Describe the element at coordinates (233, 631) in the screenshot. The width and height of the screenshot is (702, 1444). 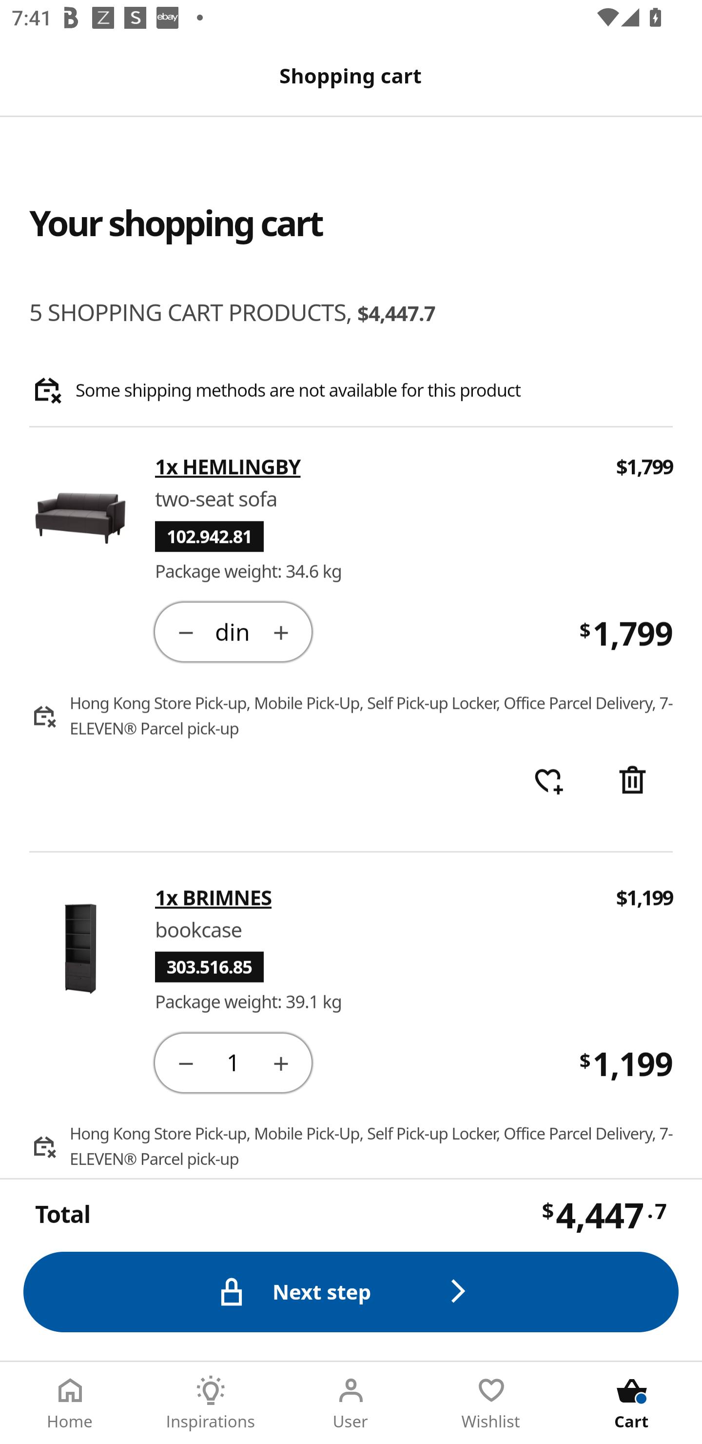
I see `dining chair` at that location.